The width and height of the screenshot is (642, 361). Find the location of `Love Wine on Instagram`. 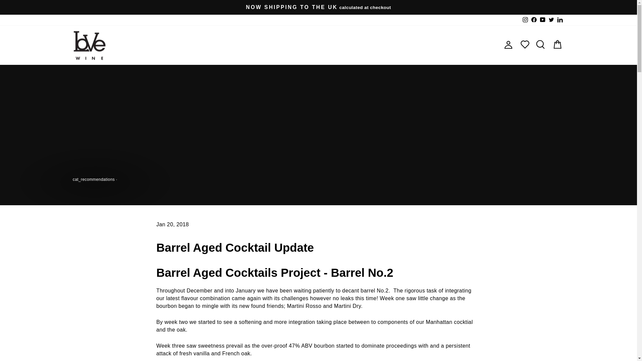

Love Wine on Instagram is located at coordinates (525, 20).